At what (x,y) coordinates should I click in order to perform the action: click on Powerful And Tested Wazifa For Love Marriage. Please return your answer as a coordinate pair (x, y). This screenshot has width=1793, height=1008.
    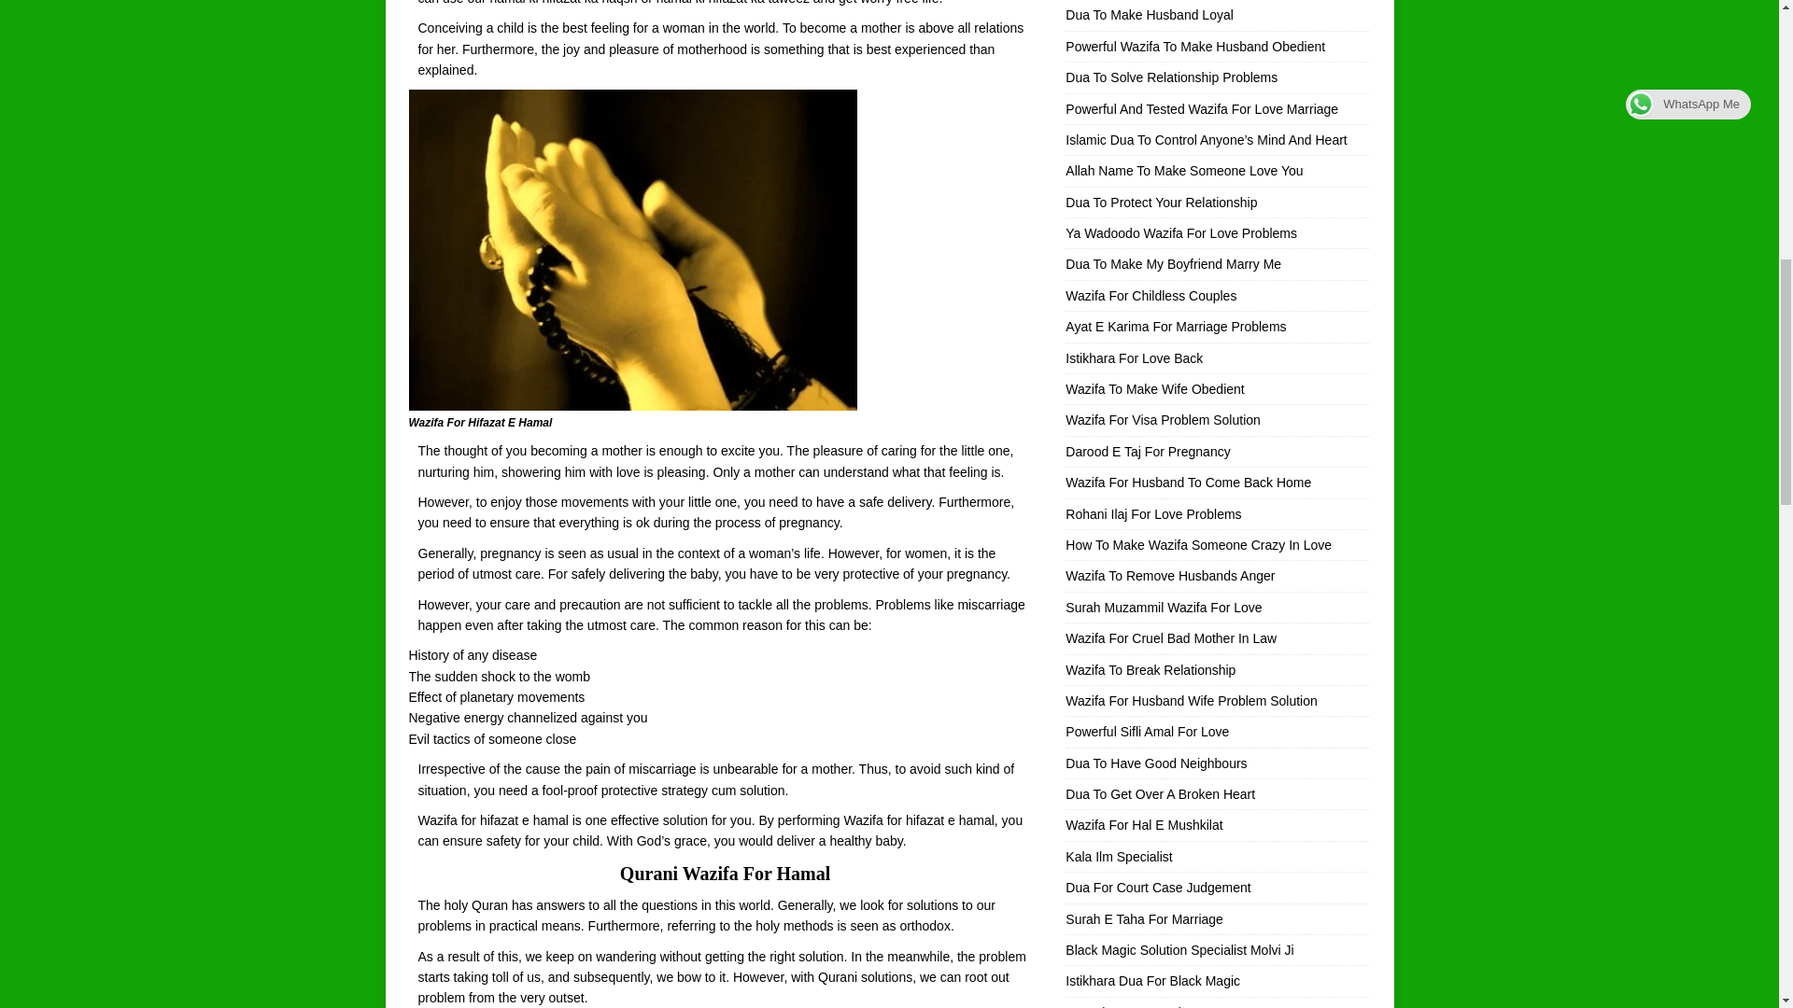
    Looking at the image, I should click on (1201, 108).